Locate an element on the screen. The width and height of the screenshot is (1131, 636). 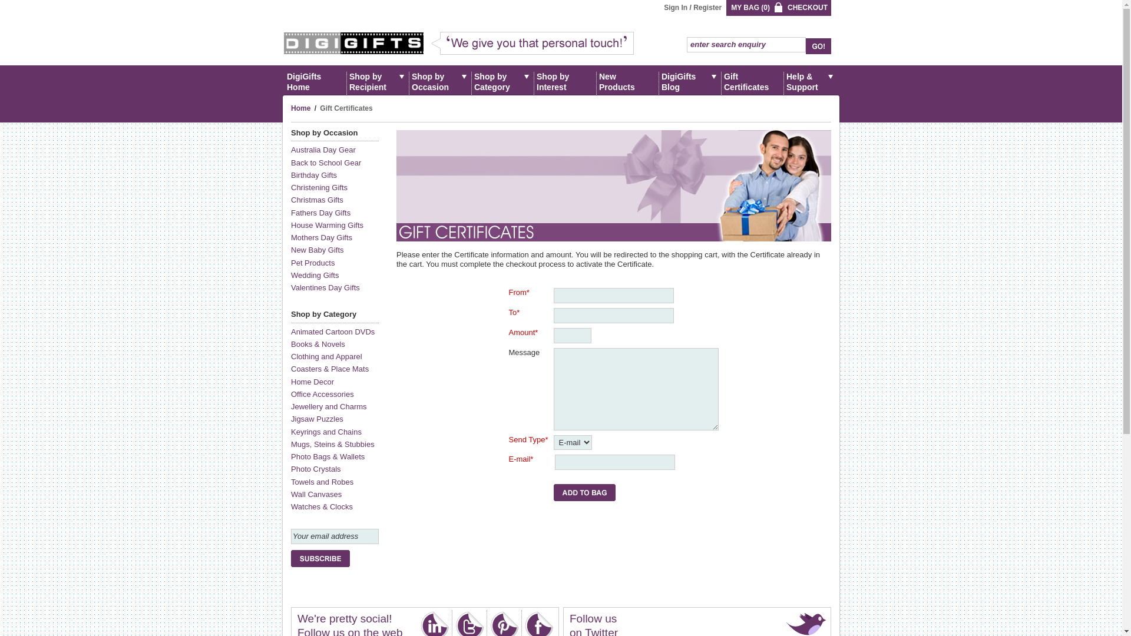
Coasters & Place Mats is located at coordinates (330, 369).